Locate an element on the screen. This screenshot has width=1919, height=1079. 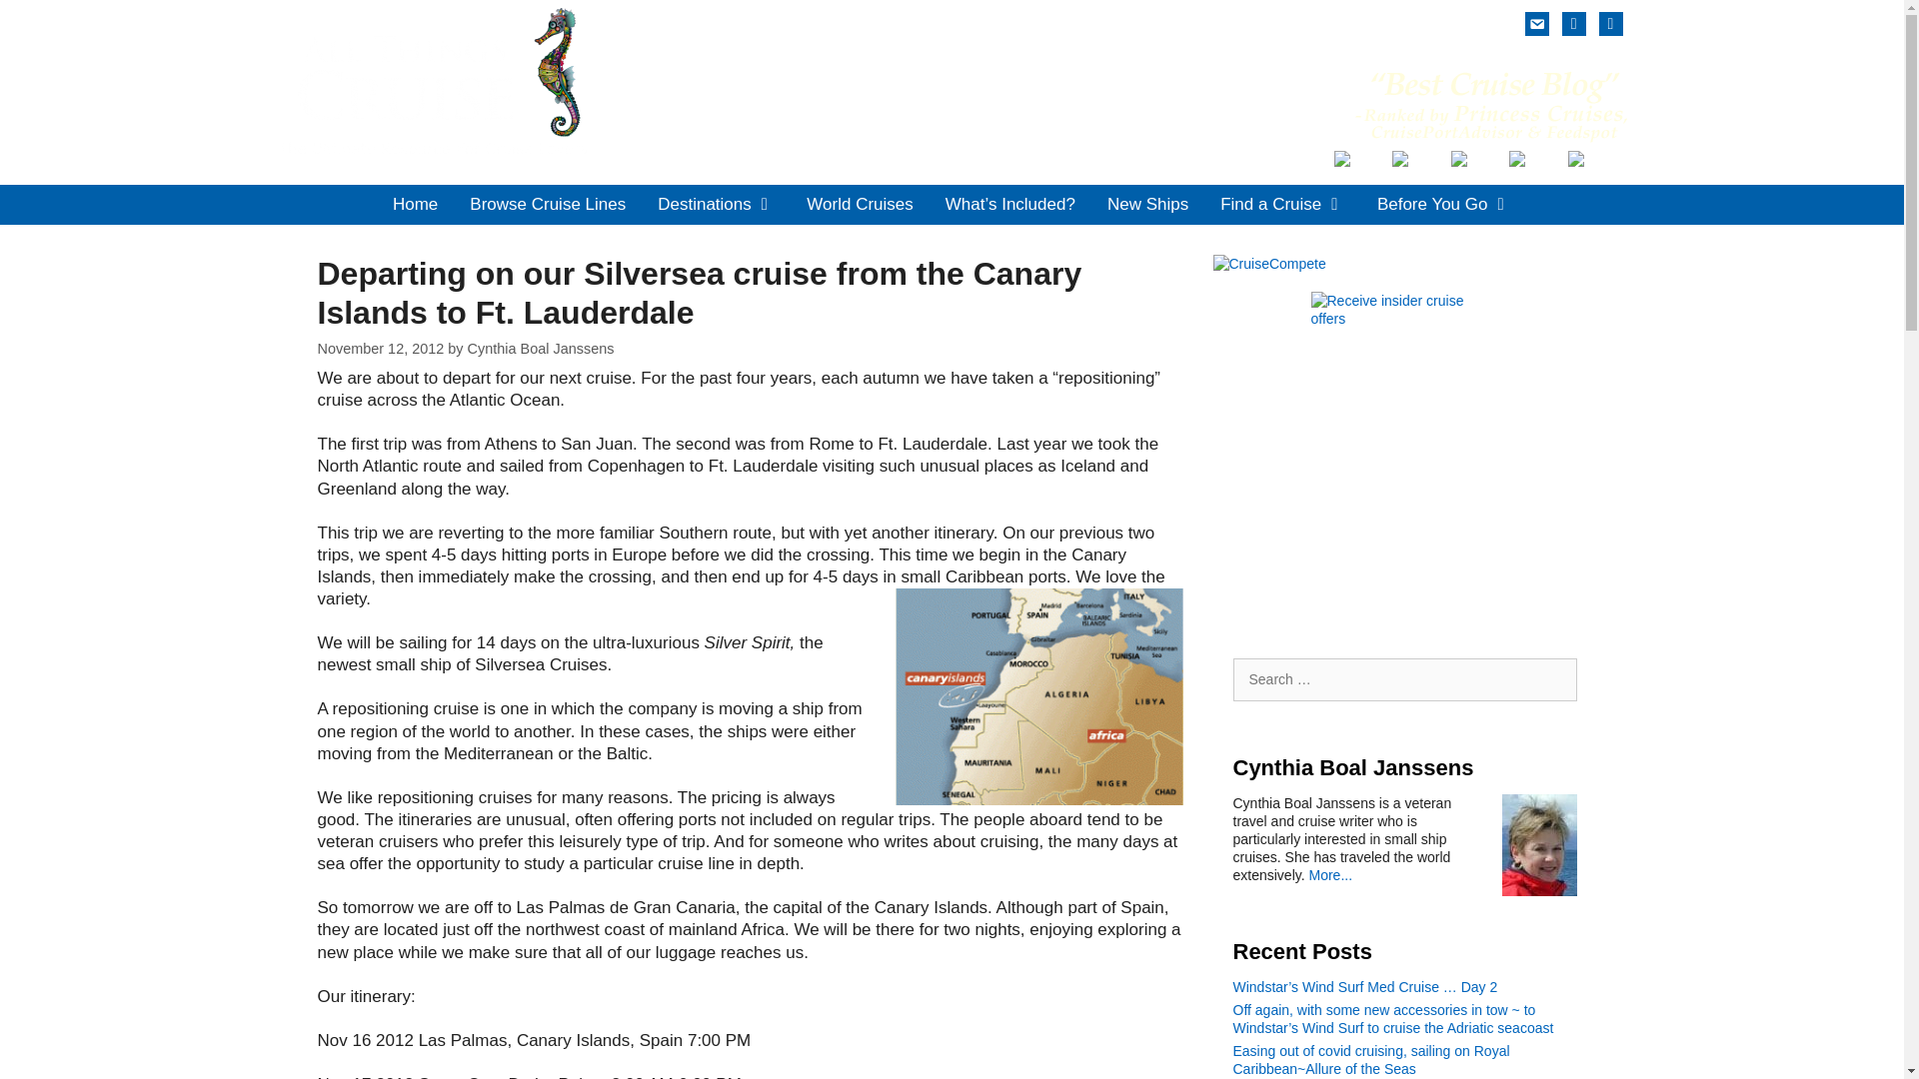
Browse Cruise Lines is located at coordinates (547, 204).